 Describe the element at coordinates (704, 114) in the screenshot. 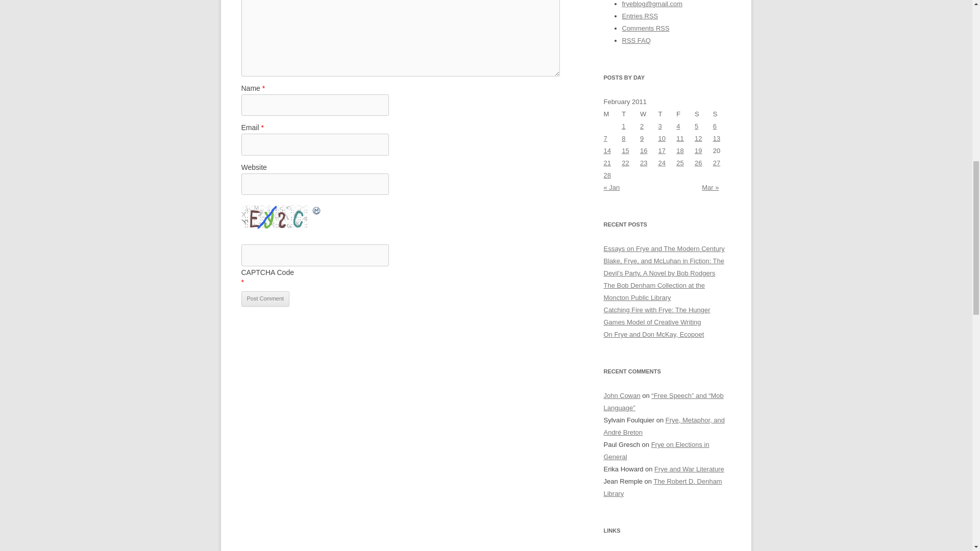

I see `Saturday` at that location.